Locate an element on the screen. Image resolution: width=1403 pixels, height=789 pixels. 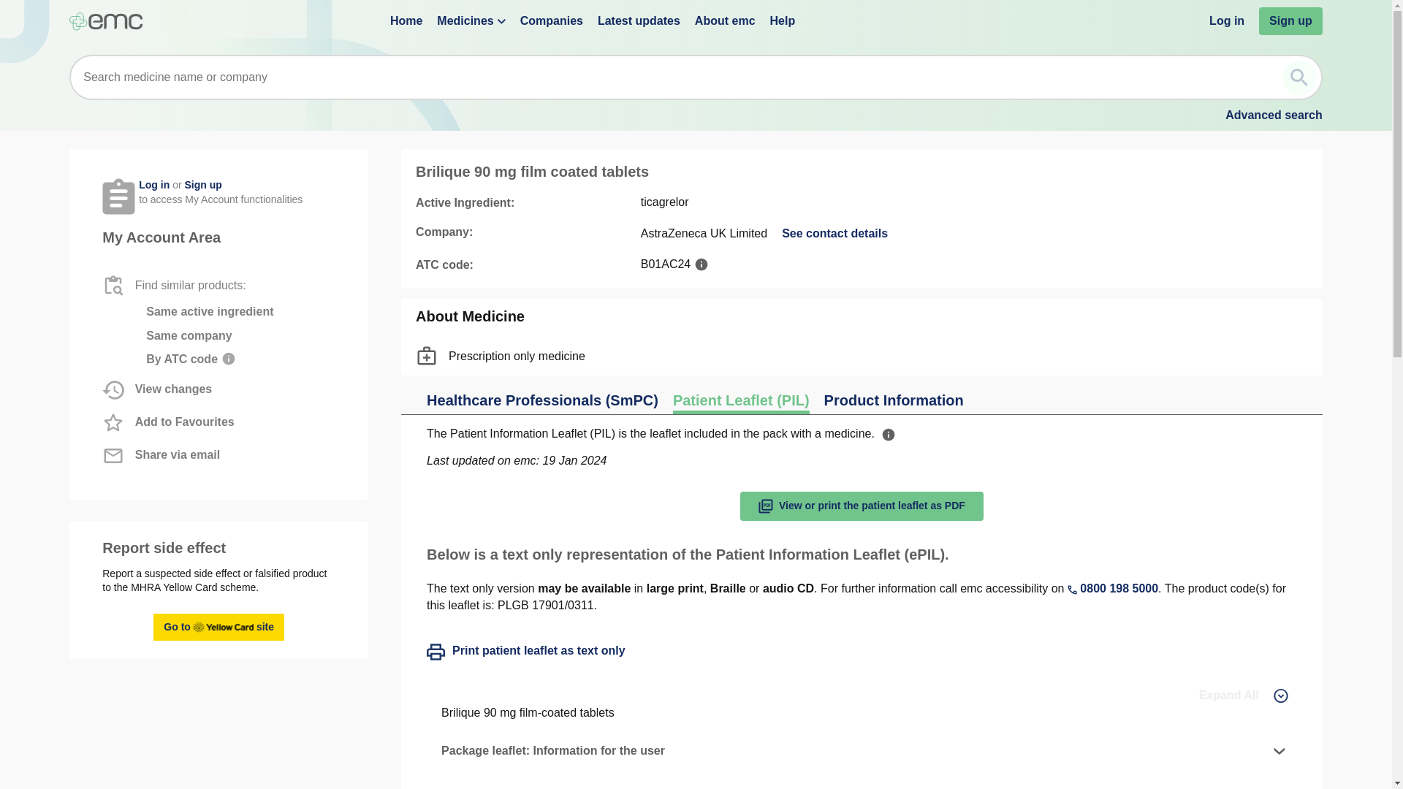
0800 198 5000 is located at coordinates (1113, 588).